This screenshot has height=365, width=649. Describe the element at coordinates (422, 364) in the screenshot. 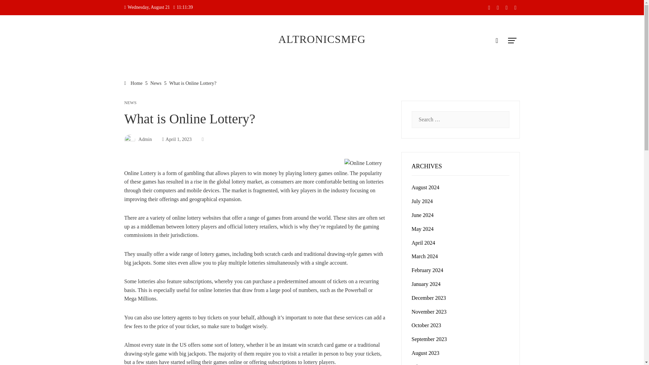

I see `July 2023` at that location.